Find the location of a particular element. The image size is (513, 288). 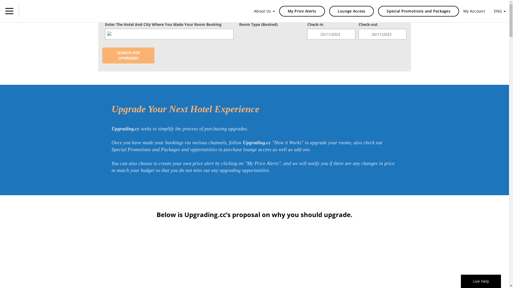

ENG is located at coordinates (500, 11).